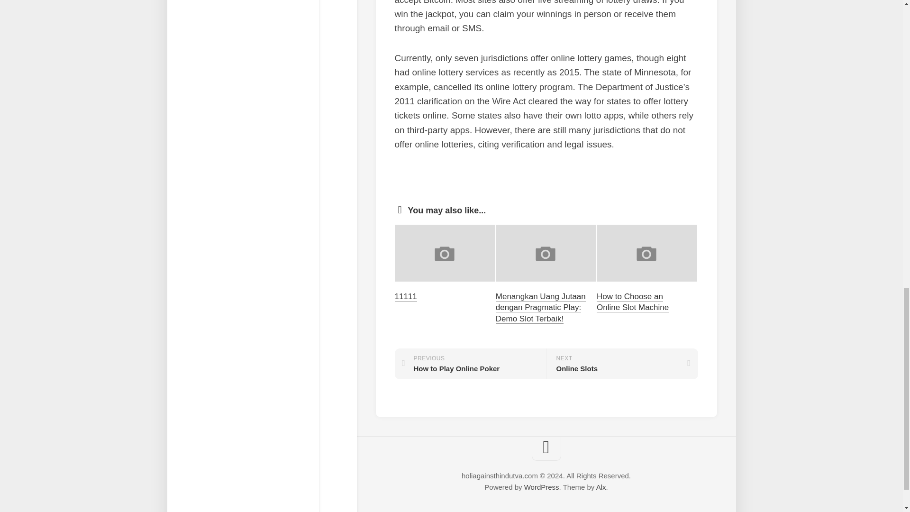 Image resolution: width=910 pixels, height=512 pixels. Describe the element at coordinates (622, 364) in the screenshot. I see `Alx` at that location.